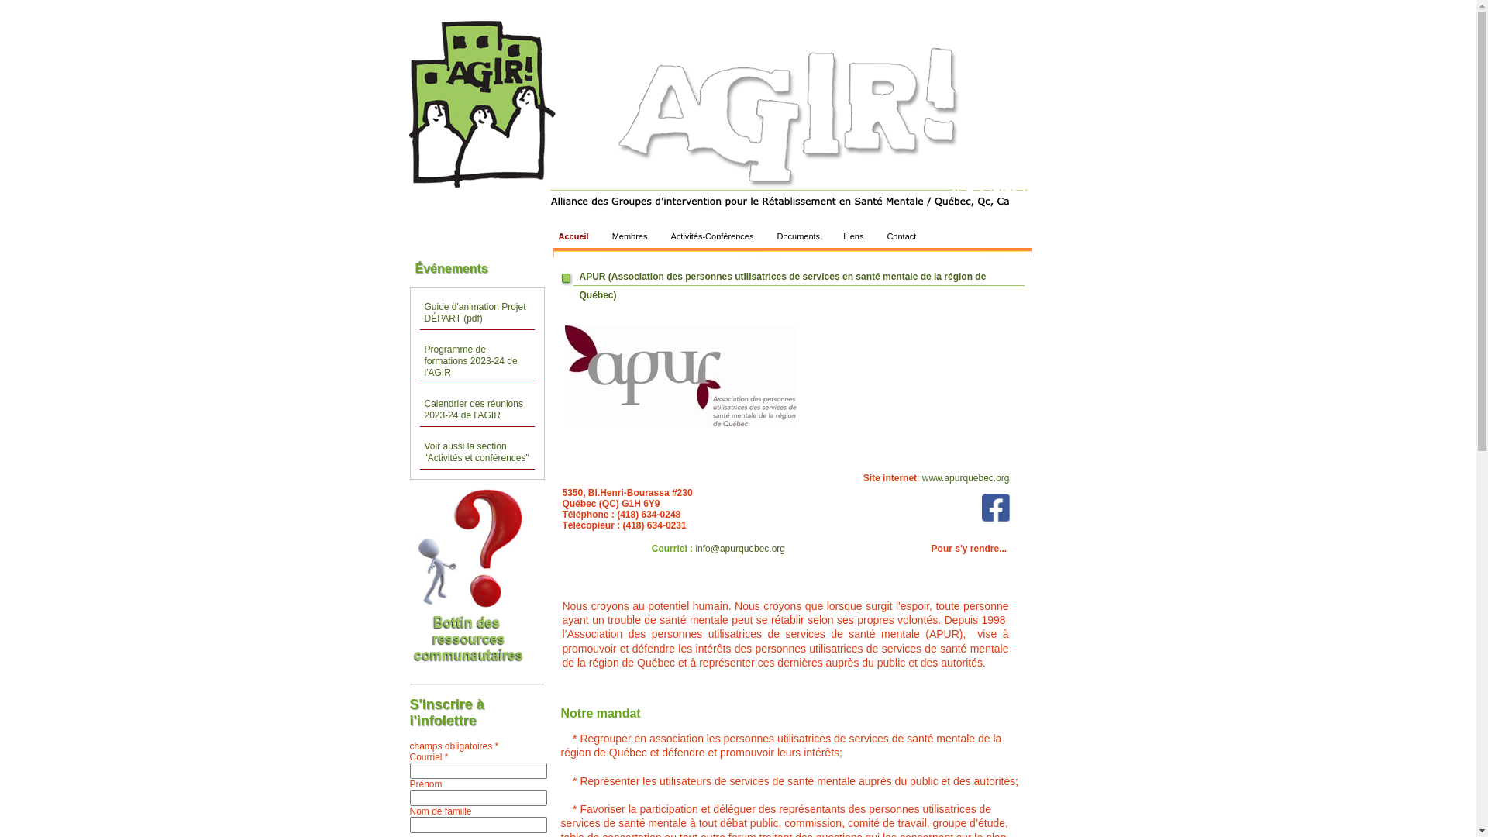 This screenshot has height=837, width=1488. Describe the element at coordinates (901, 237) in the screenshot. I see `Contact` at that location.